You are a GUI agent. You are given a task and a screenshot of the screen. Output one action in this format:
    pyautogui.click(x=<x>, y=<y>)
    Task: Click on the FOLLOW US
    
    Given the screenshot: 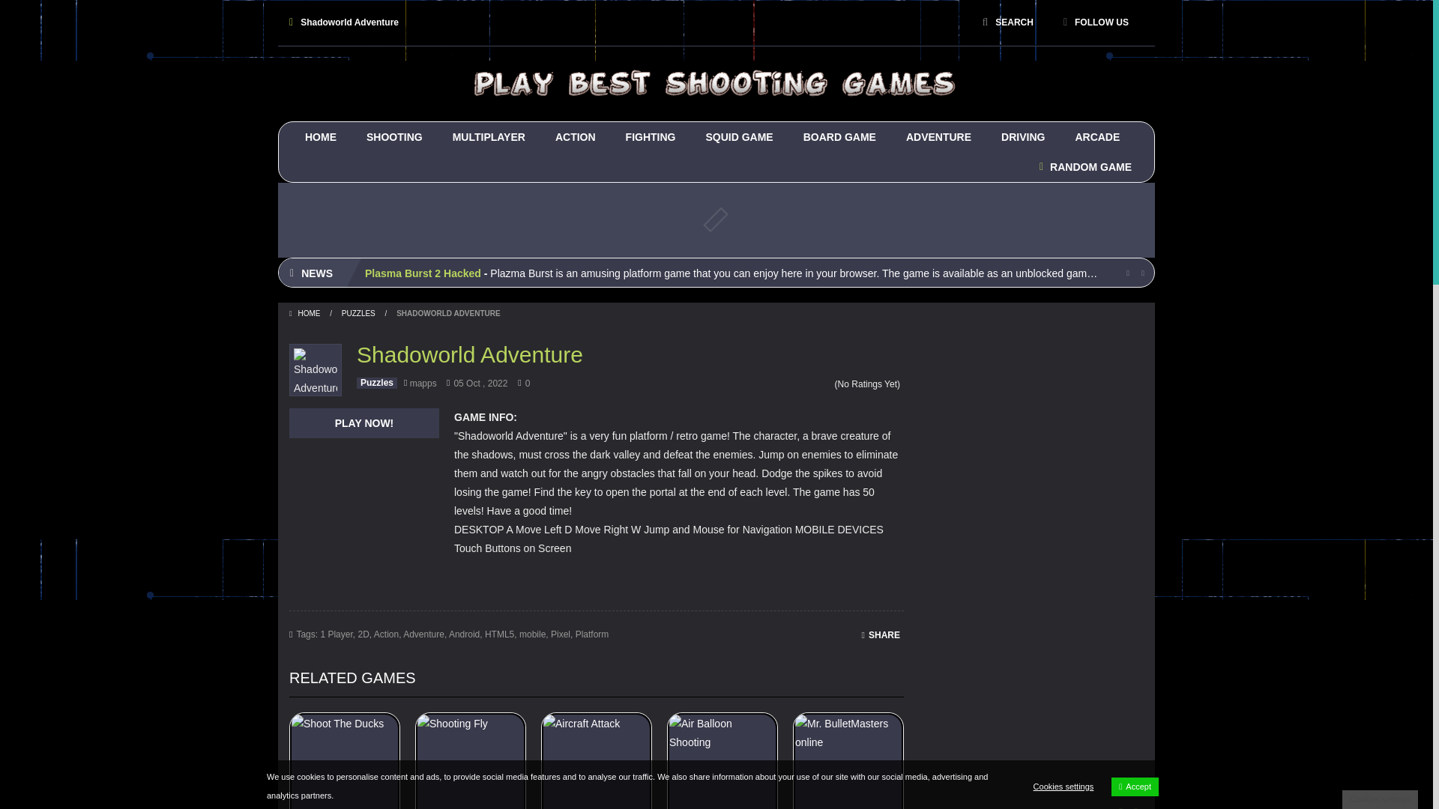 What is the action you would take?
    pyautogui.click(x=1096, y=22)
    